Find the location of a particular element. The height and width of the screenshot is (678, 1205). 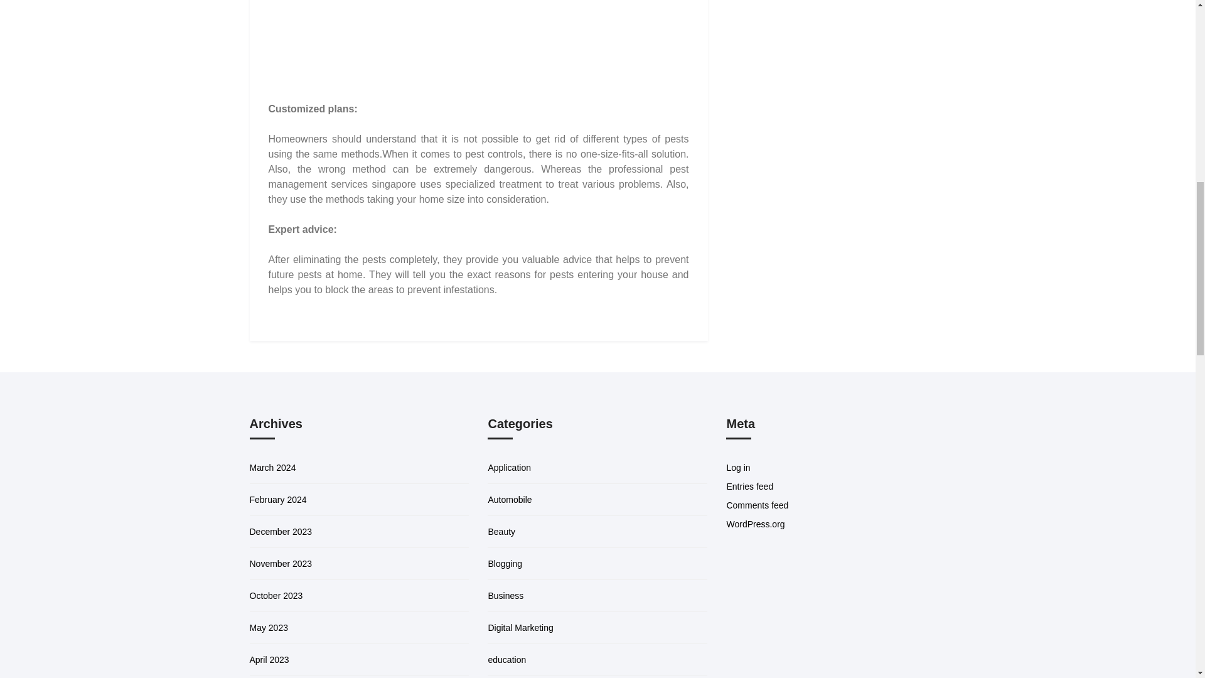

November 2023 is located at coordinates (281, 564).